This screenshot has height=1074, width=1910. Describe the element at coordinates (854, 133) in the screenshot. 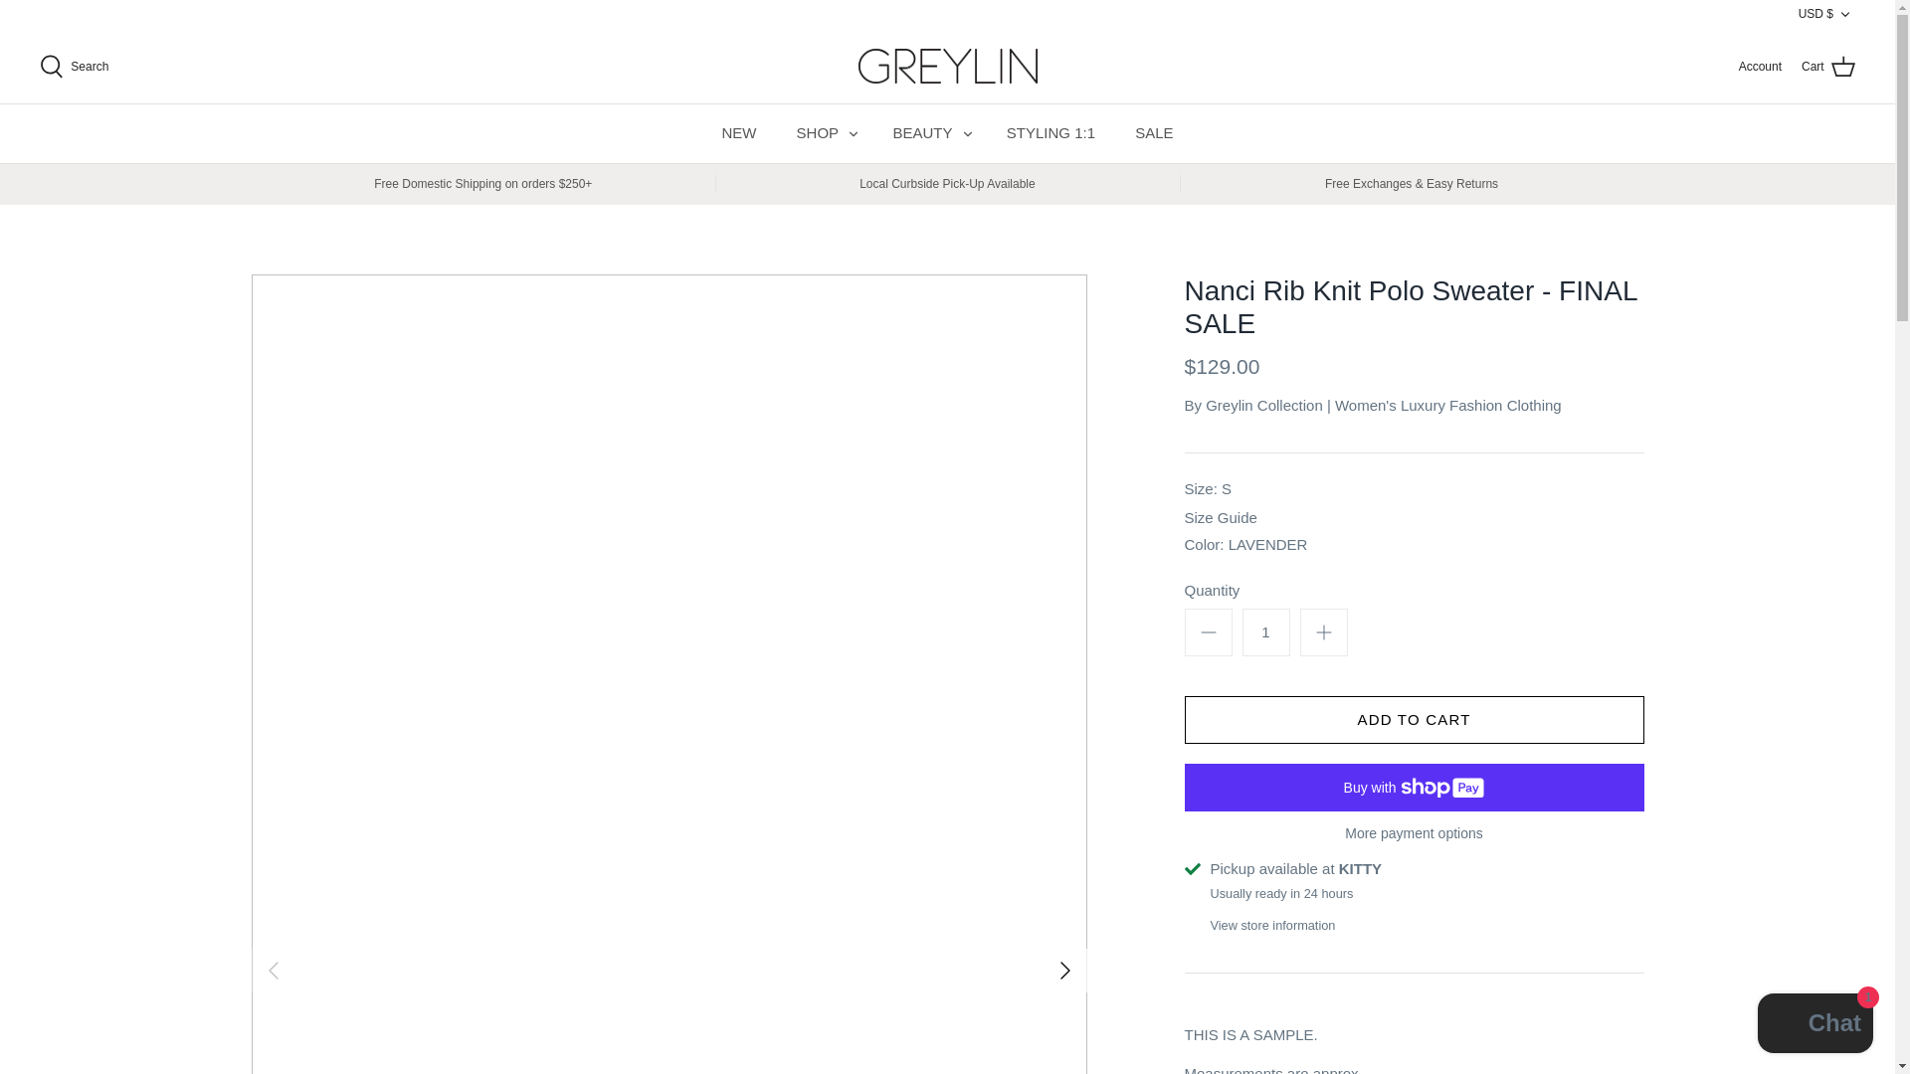

I see `Toggle menu` at that location.